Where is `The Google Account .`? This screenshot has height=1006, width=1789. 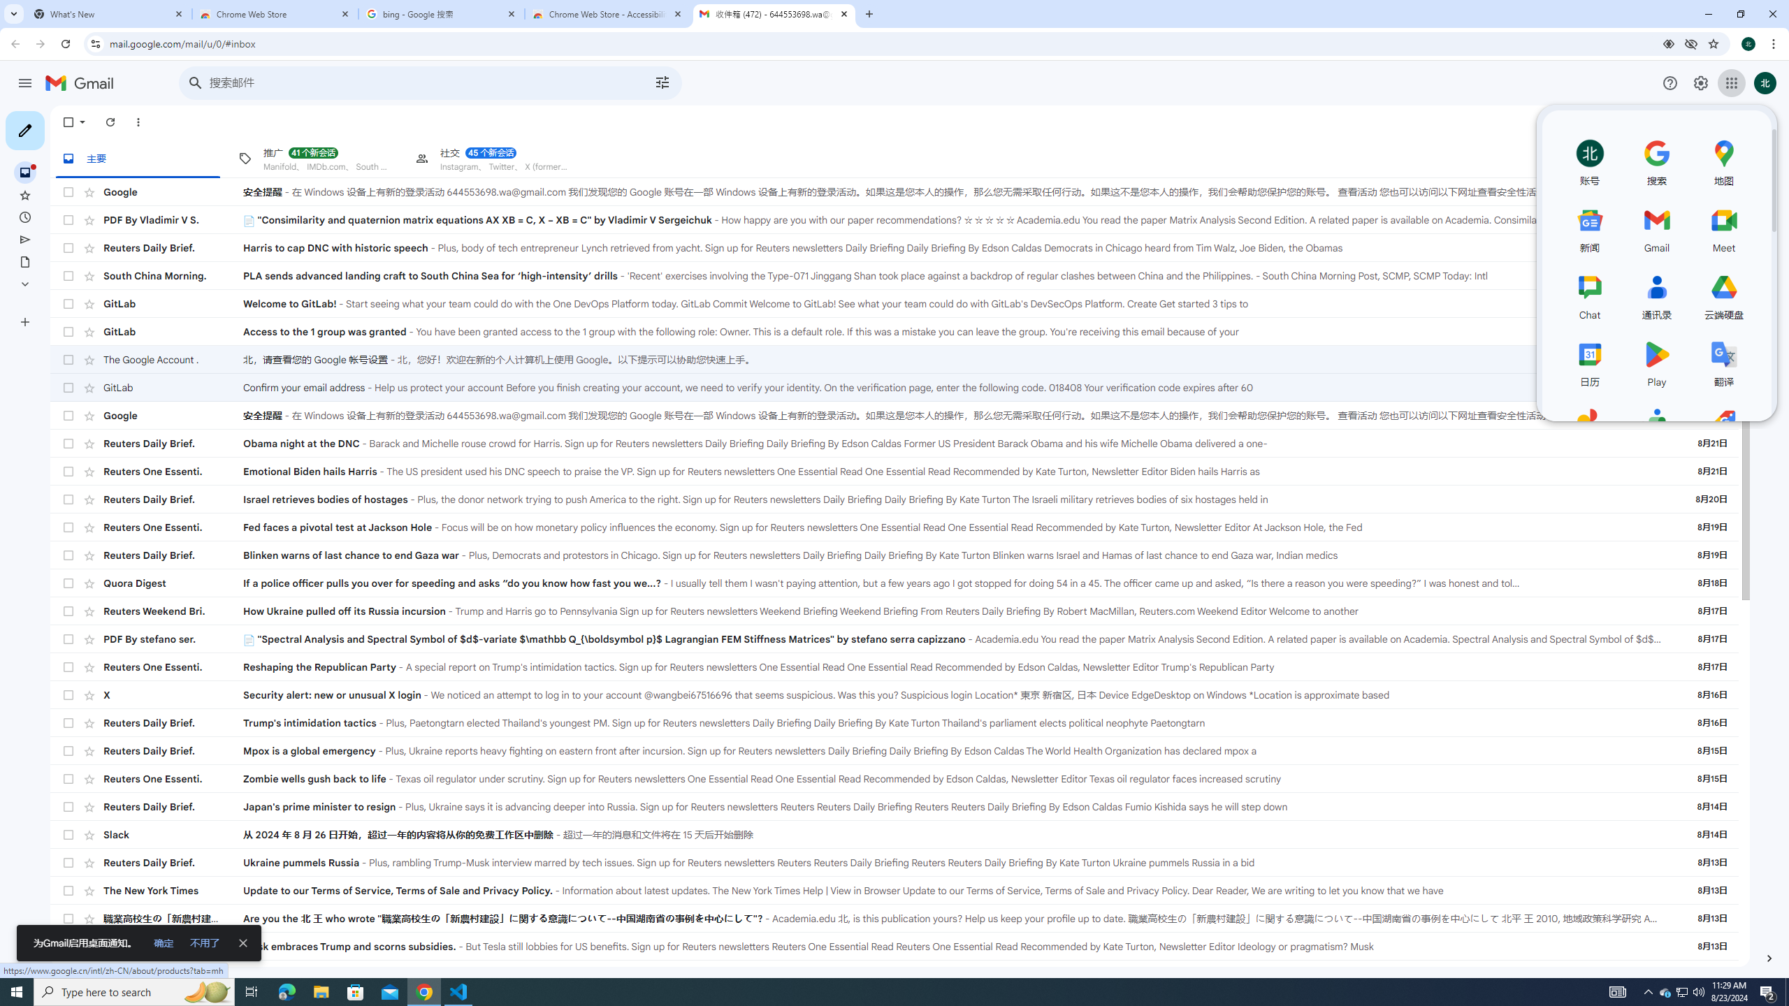
The Google Account . is located at coordinates (173, 360).